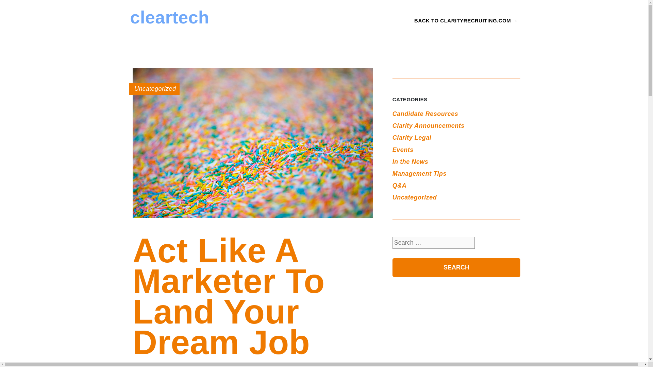  Describe the element at coordinates (425, 113) in the screenshot. I see `Candidate Resources` at that location.